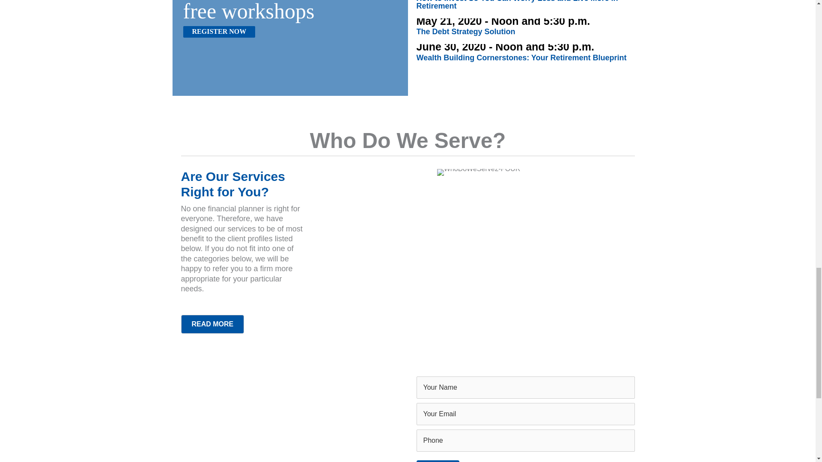 Image resolution: width=822 pixels, height=462 pixels. What do you see at coordinates (479, 172) in the screenshot?
I see `WhoDoWeServe2-FOUR` at bounding box center [479, 172].